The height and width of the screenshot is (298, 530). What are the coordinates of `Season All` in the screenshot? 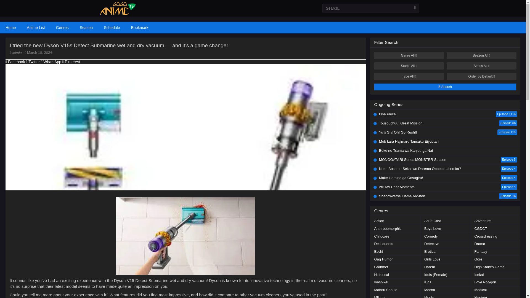 It's located at (481, 55).